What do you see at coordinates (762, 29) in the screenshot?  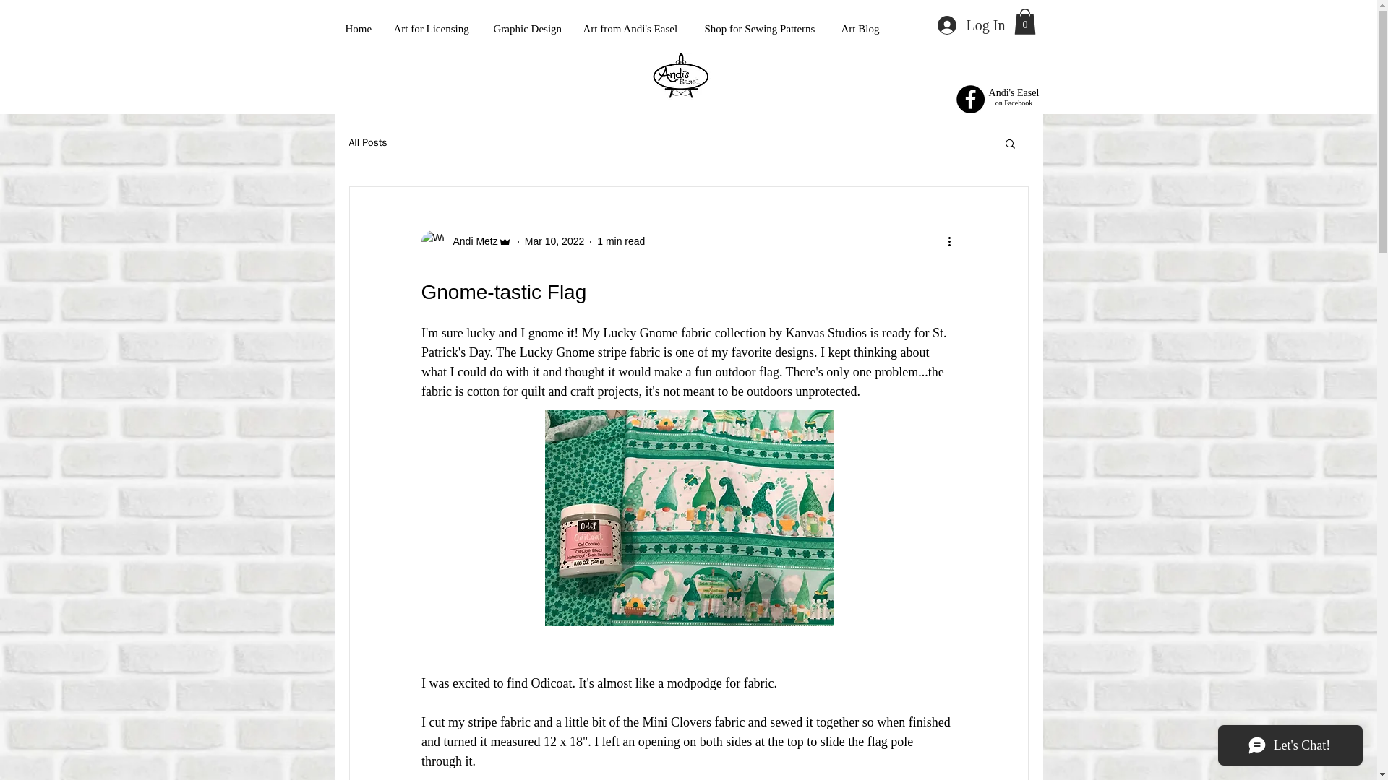 I see `Shop for Sewing Patterns` at bounding box center [762, 29].